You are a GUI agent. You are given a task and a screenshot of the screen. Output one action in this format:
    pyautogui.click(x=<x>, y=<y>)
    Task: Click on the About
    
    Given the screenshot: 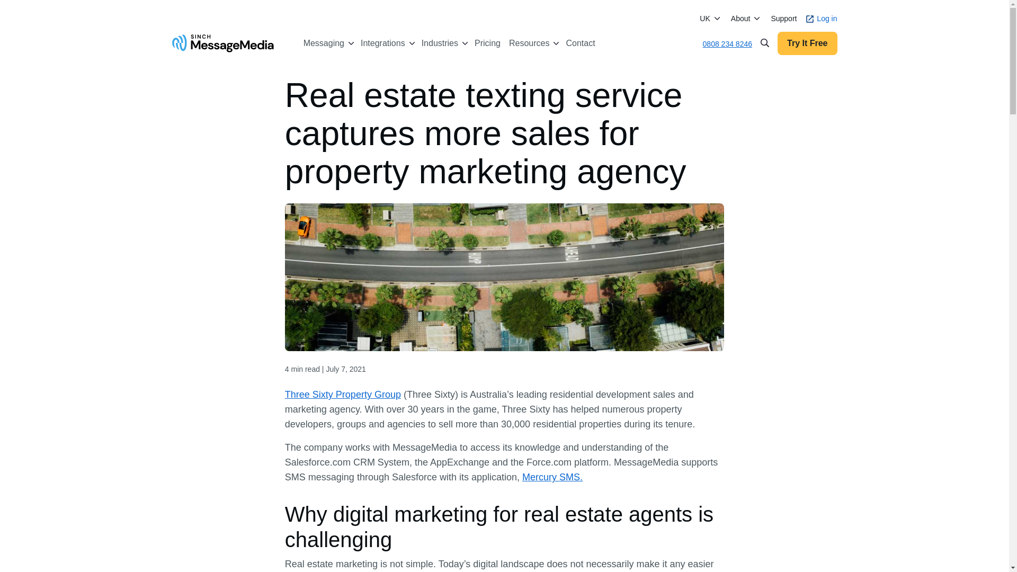 What is the action you would take?
    pyautogui.click(x=741, y=18)
    